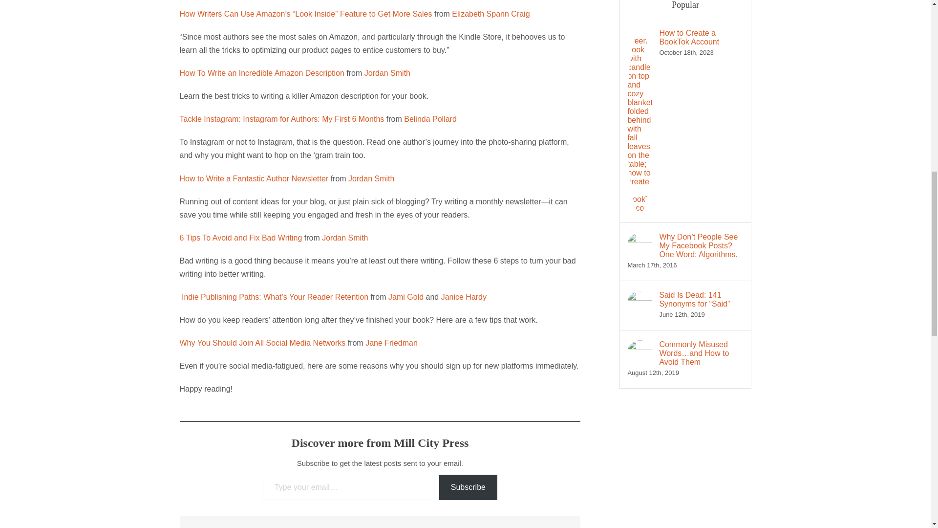  Describe the element at coordinates (254, 178) in the screenshot. I see `How to Write a Fantastic Author Newsletter` at that location.